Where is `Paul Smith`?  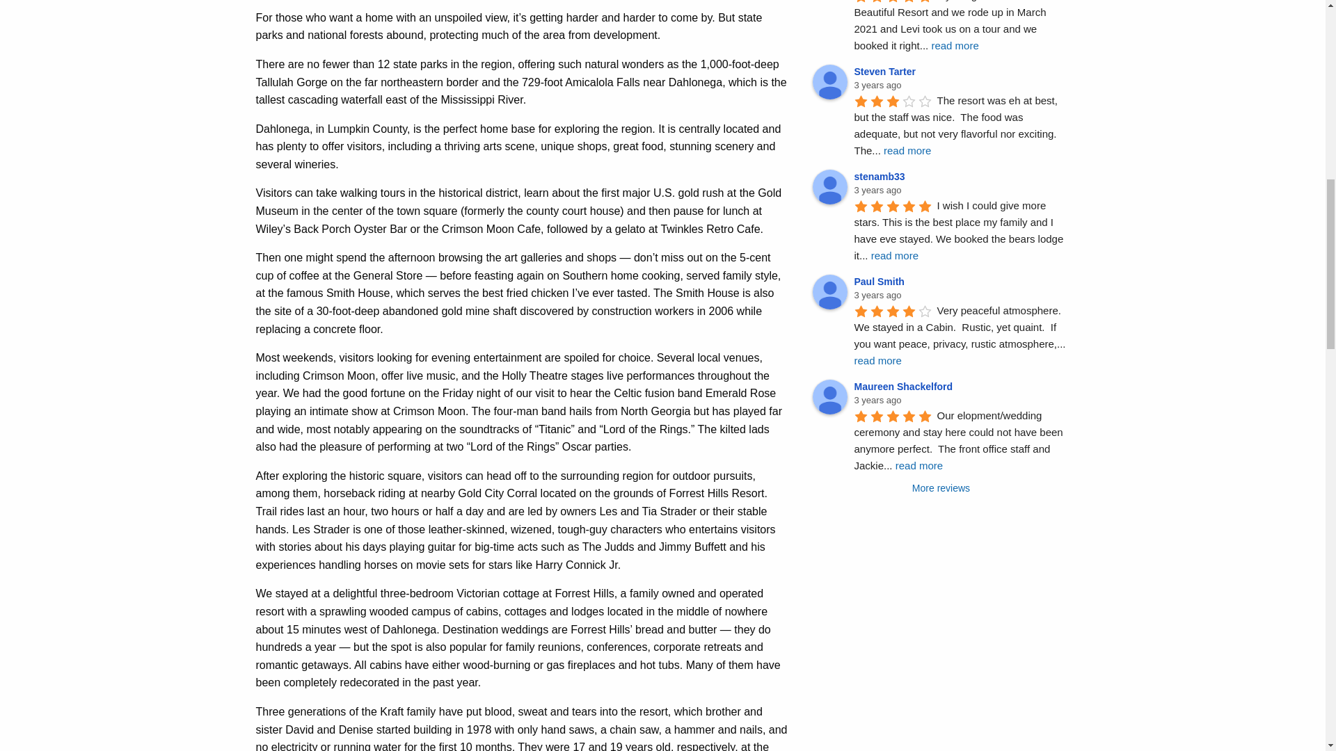 Paul Smith is located at coordinates (829, 292).